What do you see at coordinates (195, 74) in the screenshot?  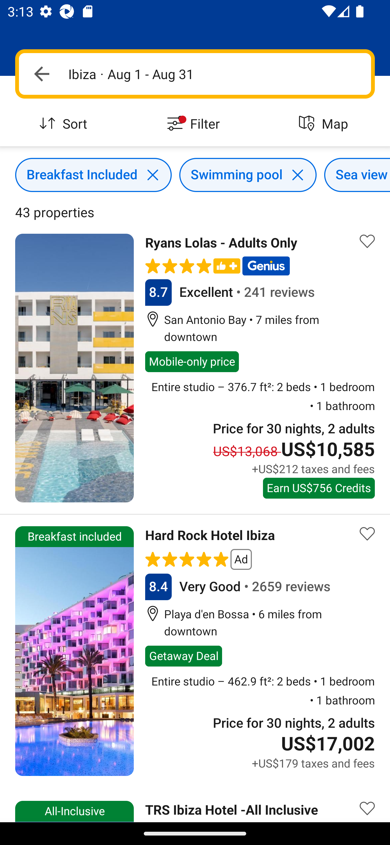 I see `Navigate up Ibiza · Aug 1 - Aug 31` at bounding box center [195, 74].